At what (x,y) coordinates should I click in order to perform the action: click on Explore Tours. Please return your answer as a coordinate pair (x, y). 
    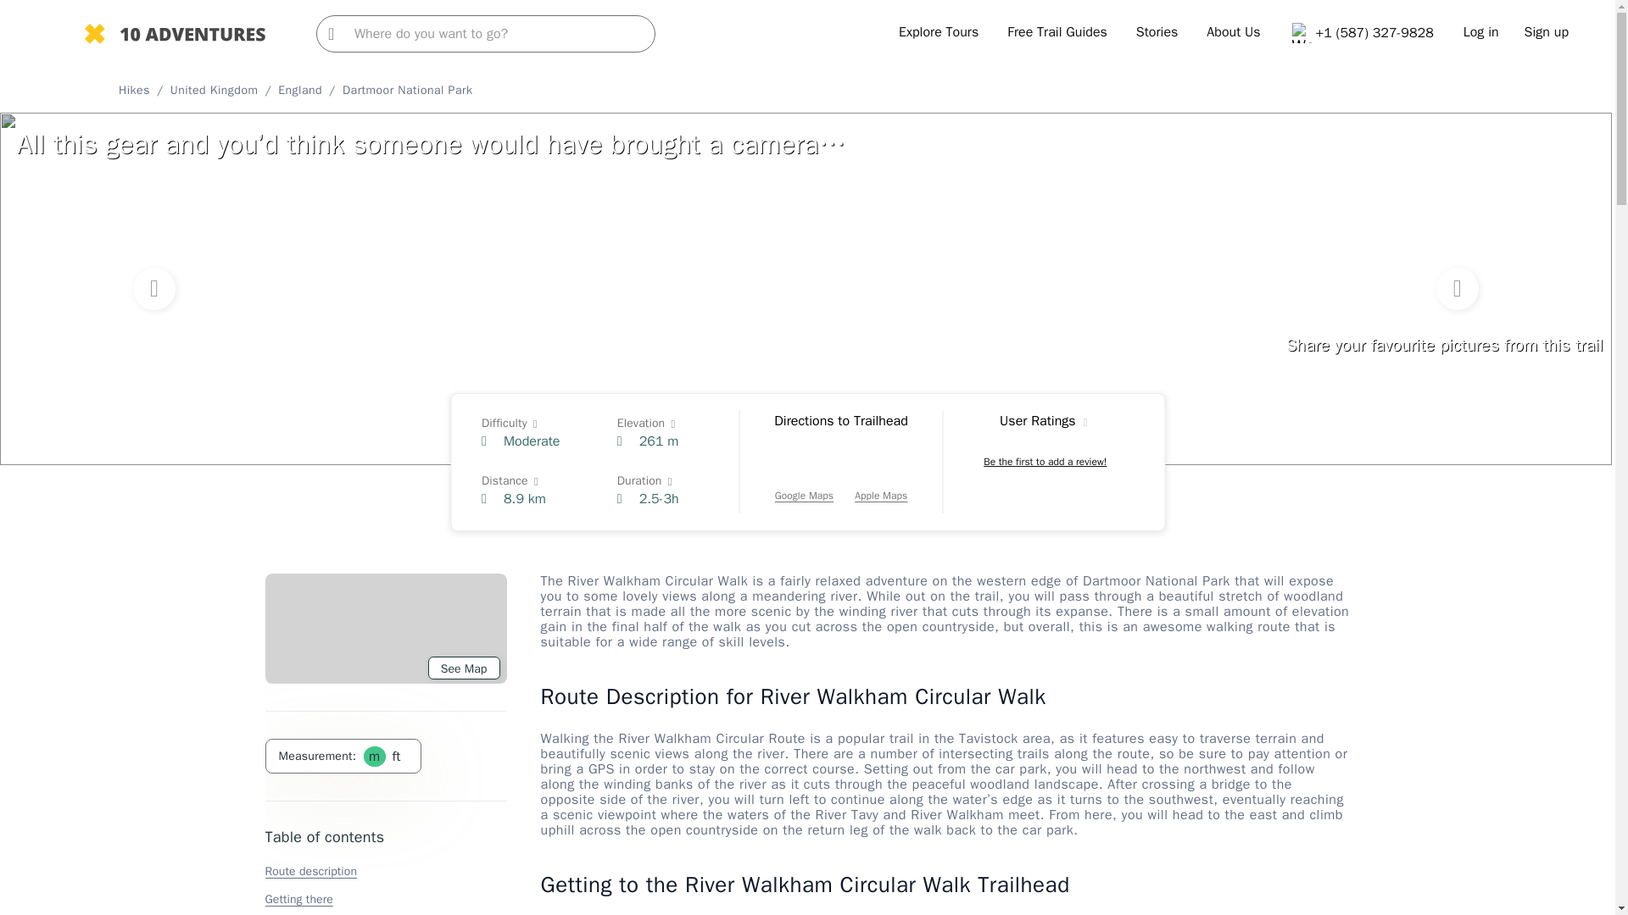
    Looking at the image, I should click on (938, 32).